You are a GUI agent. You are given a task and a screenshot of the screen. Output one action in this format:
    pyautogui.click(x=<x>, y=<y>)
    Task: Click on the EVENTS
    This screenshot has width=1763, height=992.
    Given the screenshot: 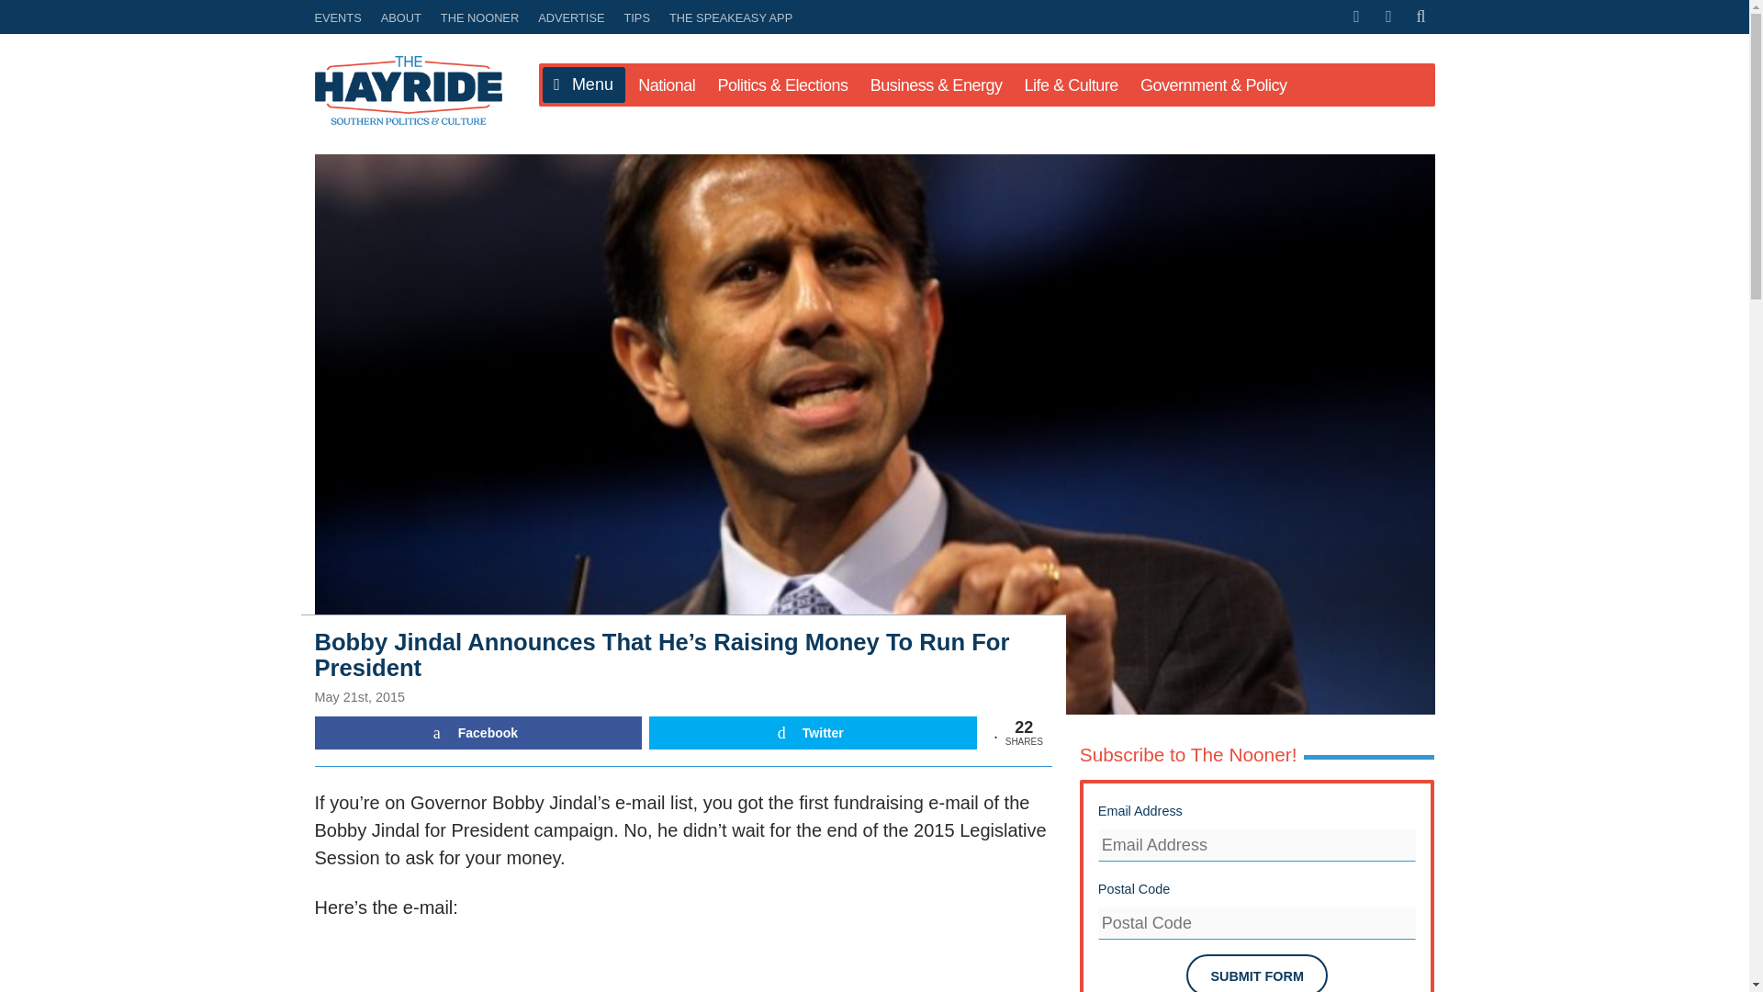 What is the action you would take?
    pyautogui.click(x=341, y=17)
    